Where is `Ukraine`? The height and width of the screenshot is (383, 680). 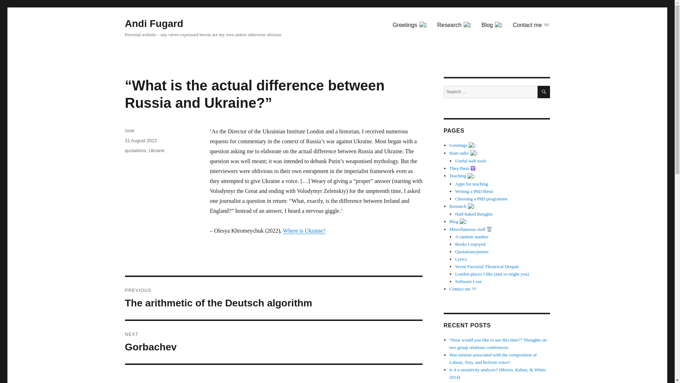
Ukraine is located at coordinates (273, 342).